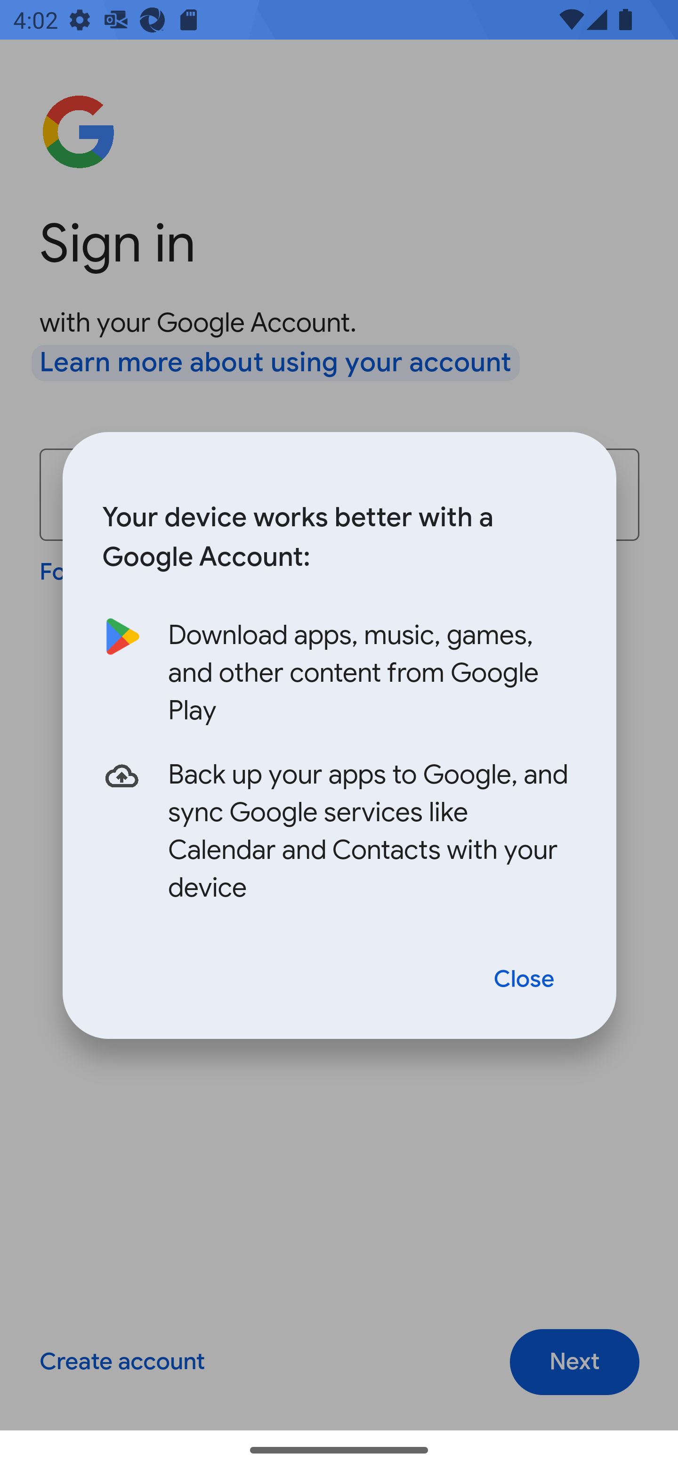  Describe the element at coordinates (525, 980) in the screenshot. I see `Close` at that location.